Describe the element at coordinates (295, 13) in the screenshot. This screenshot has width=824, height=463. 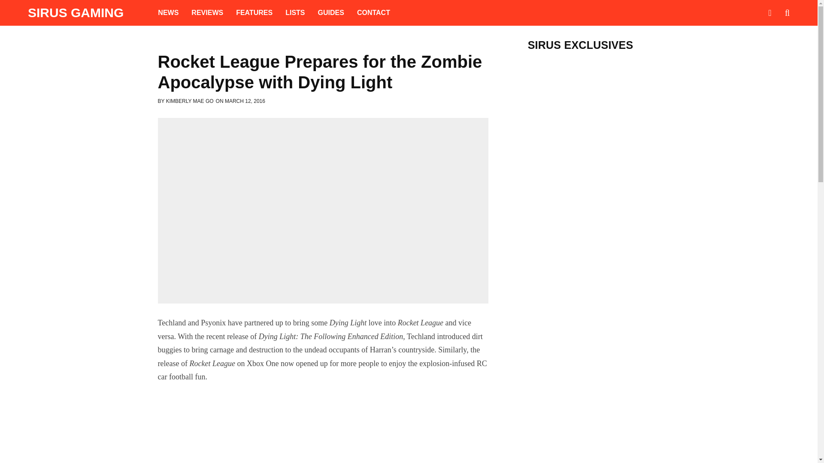
I see `LISTS` at that location.